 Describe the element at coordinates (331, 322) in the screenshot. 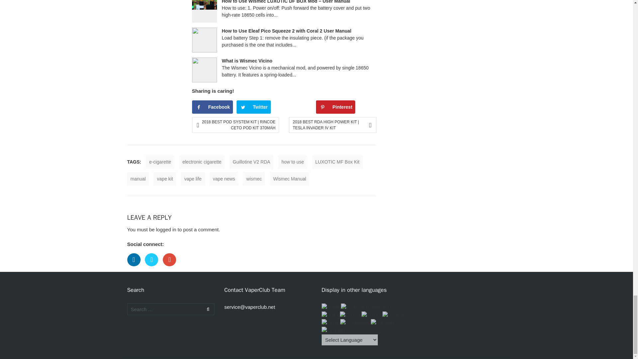

I see `Italian` at that location.